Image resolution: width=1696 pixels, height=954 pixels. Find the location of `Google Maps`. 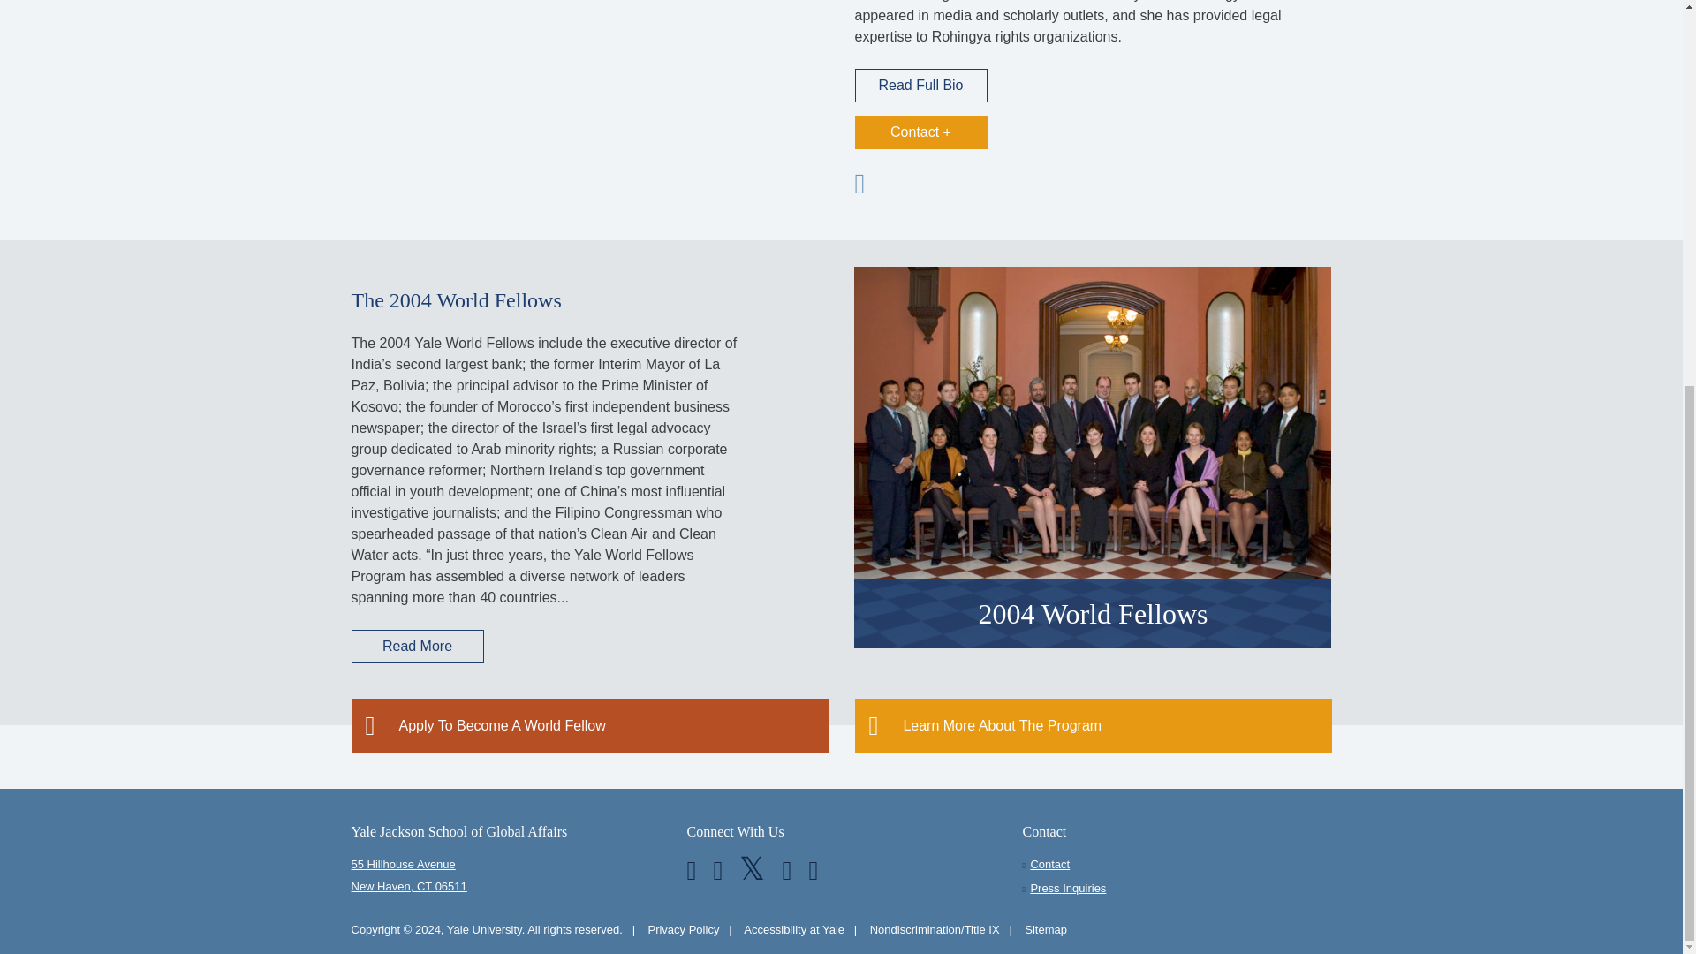

Google Maps is located at coordinates (505, 874).